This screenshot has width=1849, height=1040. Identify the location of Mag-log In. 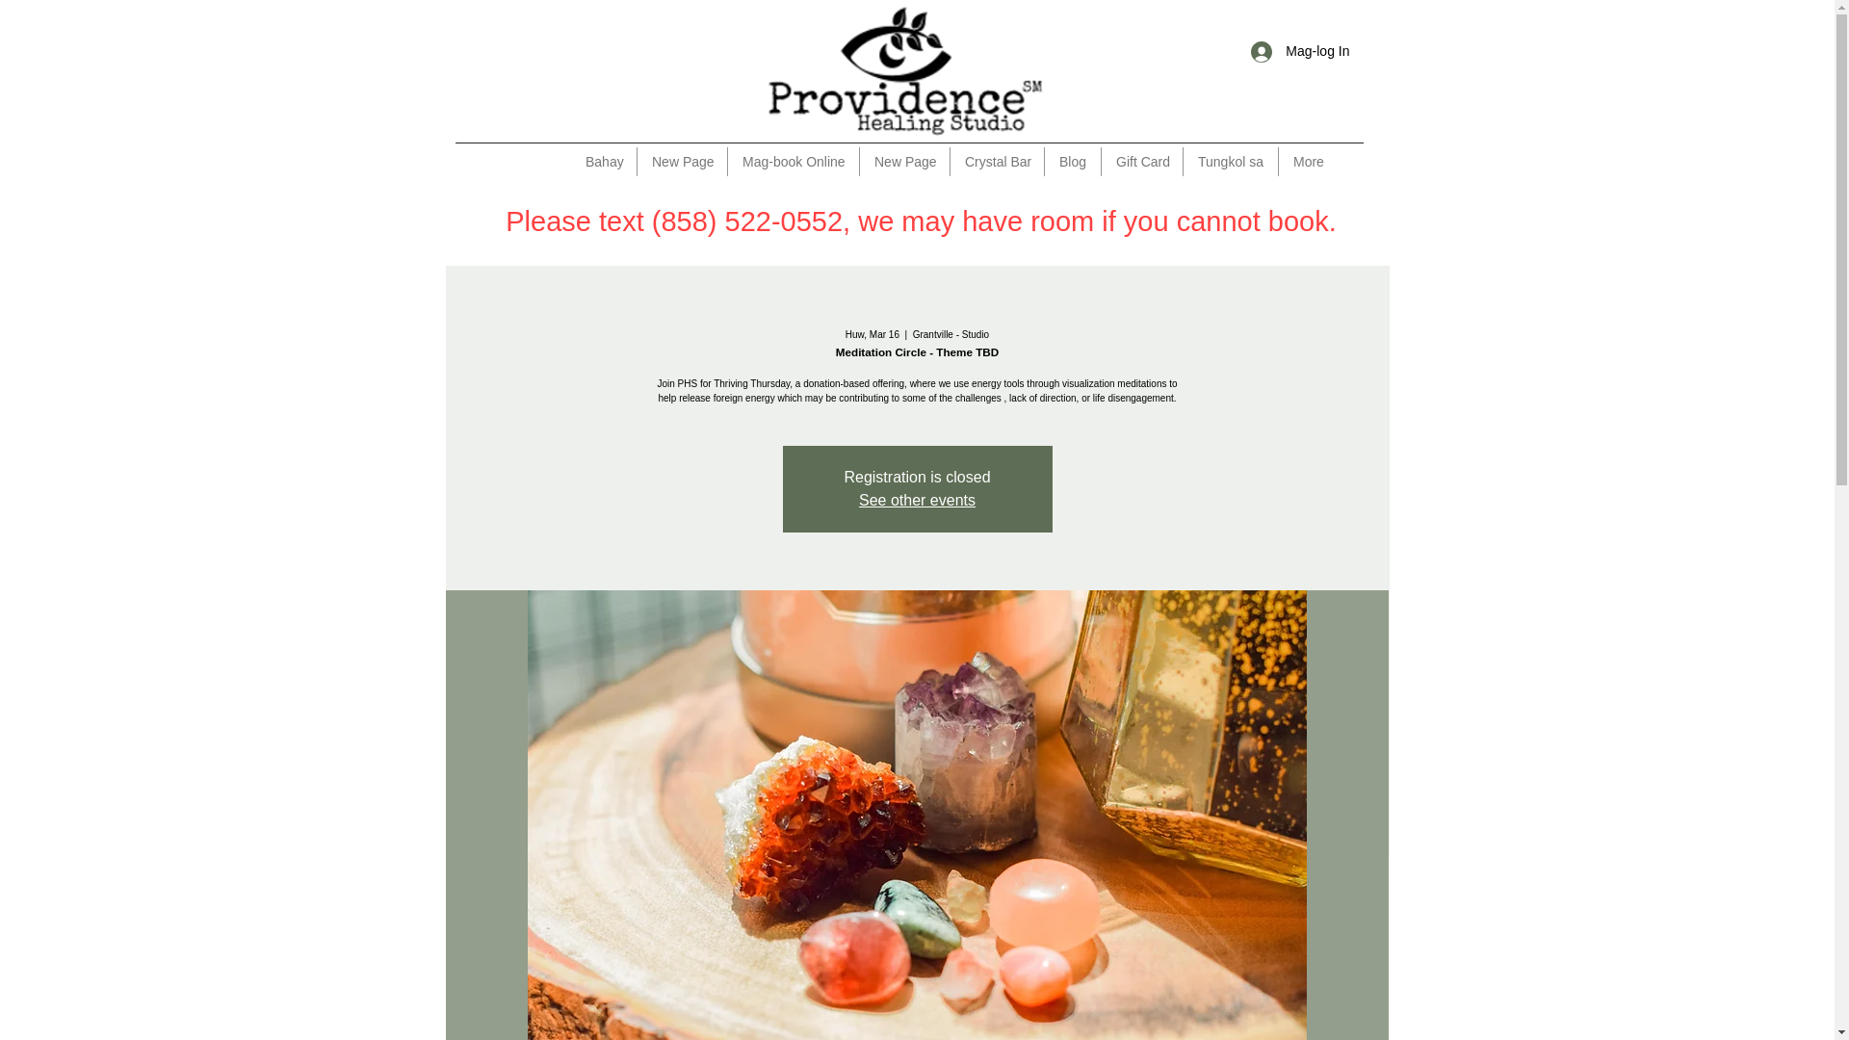
(1300, 51).